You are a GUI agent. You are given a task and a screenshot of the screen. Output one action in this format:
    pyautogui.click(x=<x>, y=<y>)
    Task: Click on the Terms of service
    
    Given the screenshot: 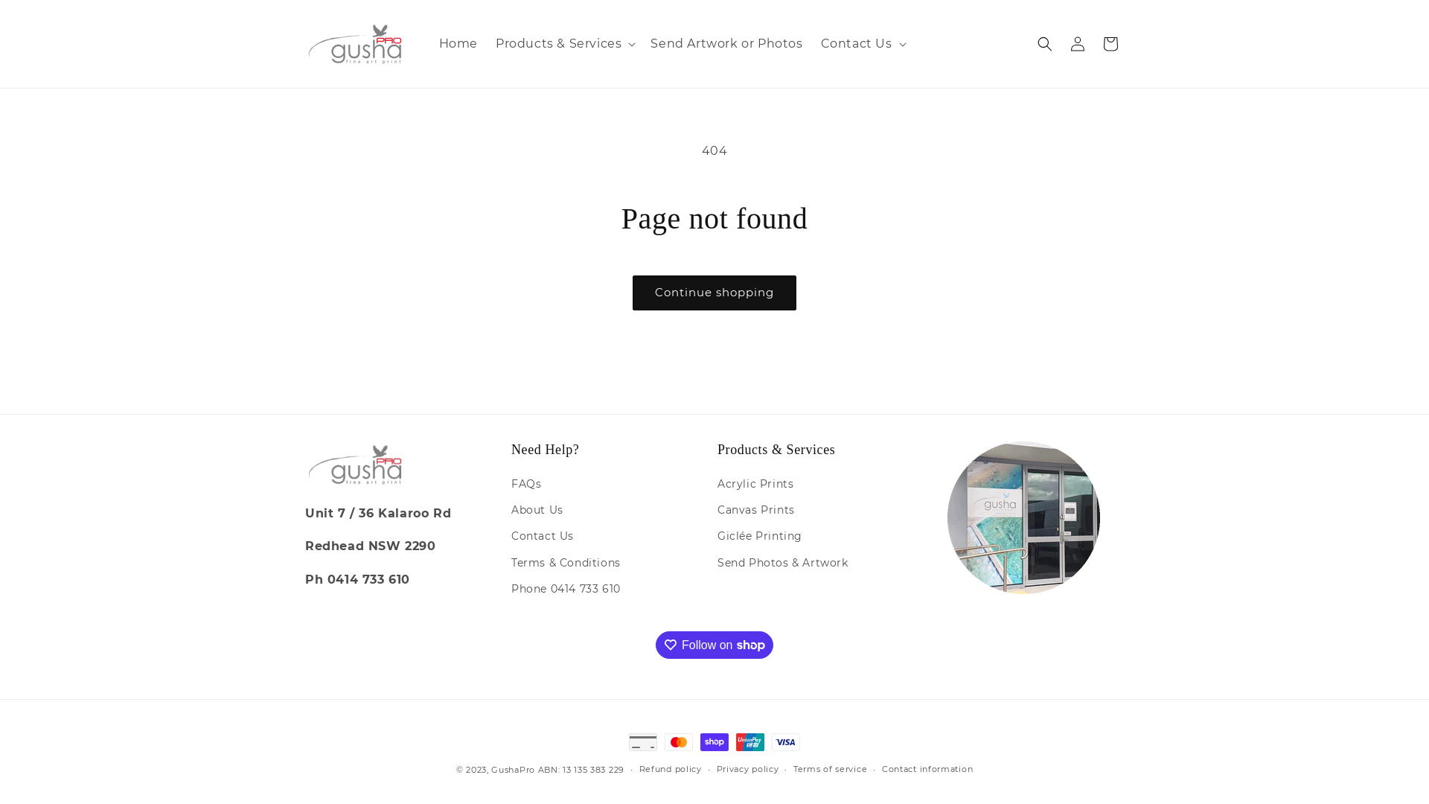 What is the action you would take?
    pyautogui.click(x=831, y=770)
    